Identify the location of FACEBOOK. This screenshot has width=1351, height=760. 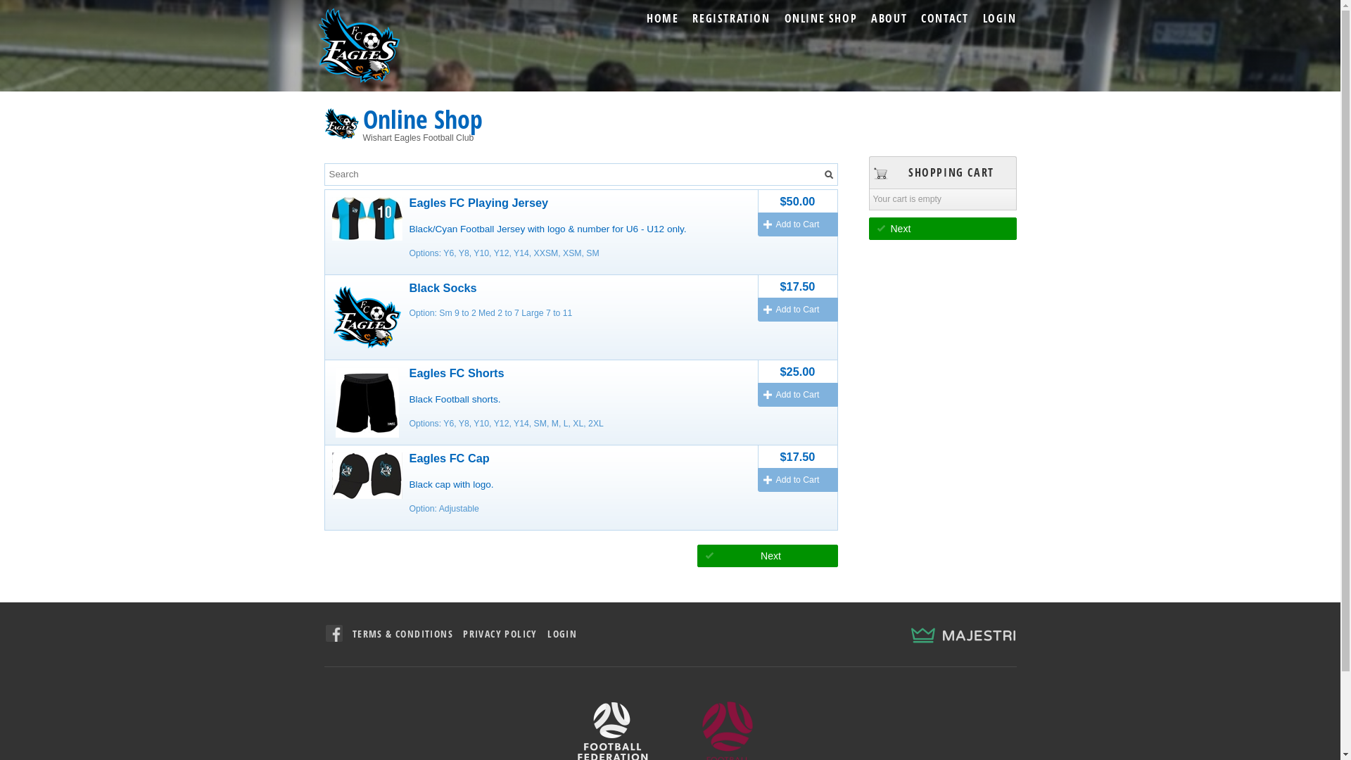
(334, 633).